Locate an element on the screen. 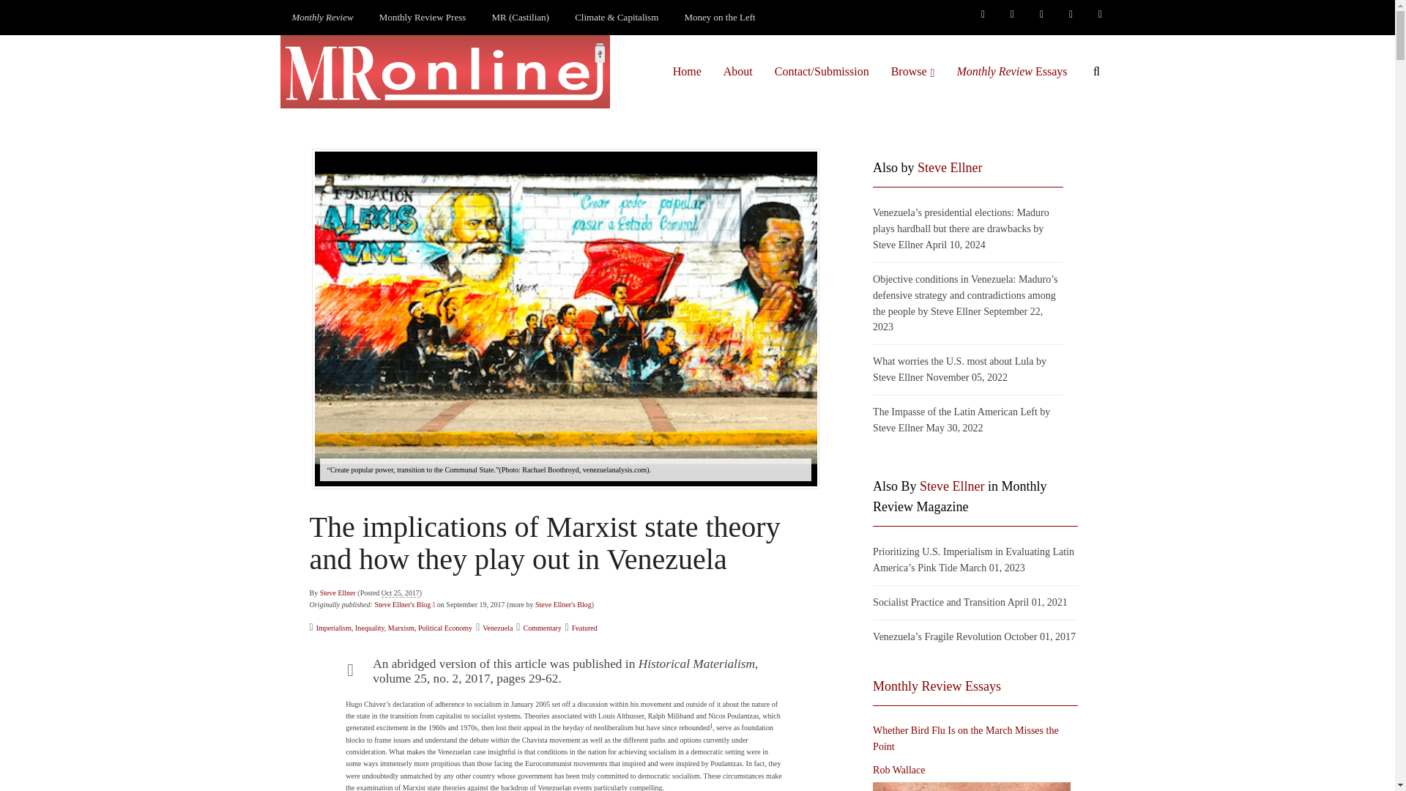 The height and width of the screenshot is (791, 1406). Whether Bird Flu Is on the March Misses the Point is located at coordinates (971, 787).